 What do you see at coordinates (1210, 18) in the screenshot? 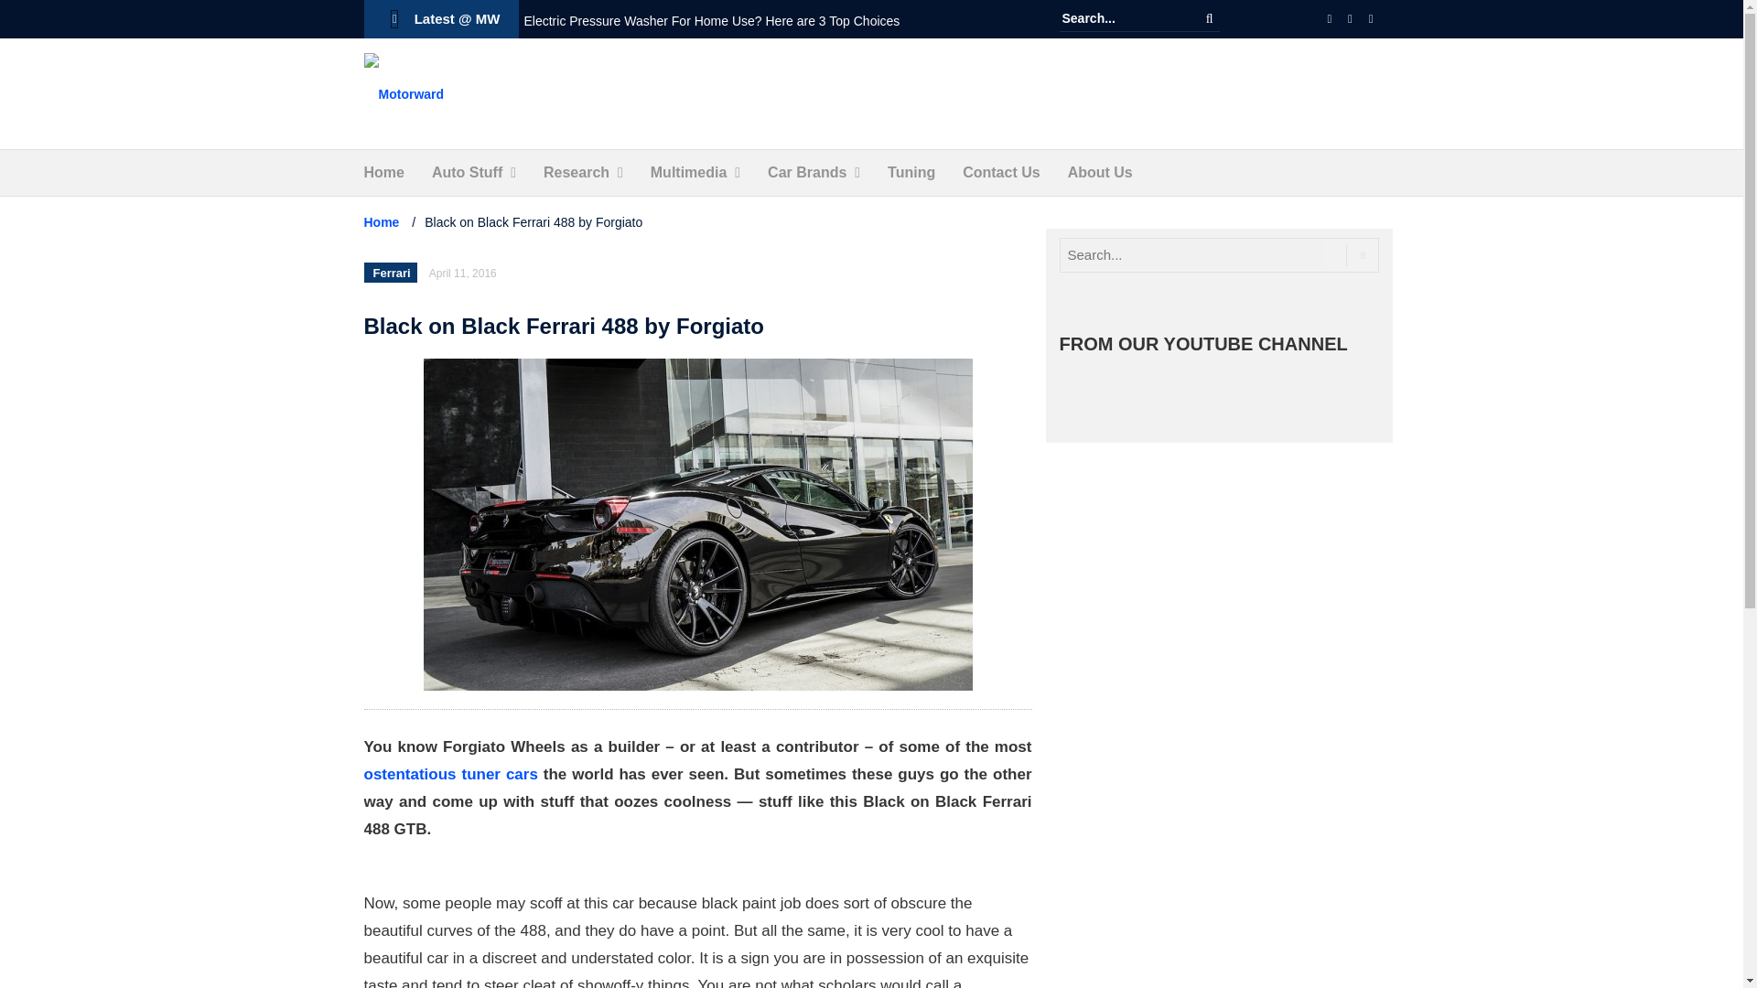
I see `Search  ` at bounding box center [1210, 18].